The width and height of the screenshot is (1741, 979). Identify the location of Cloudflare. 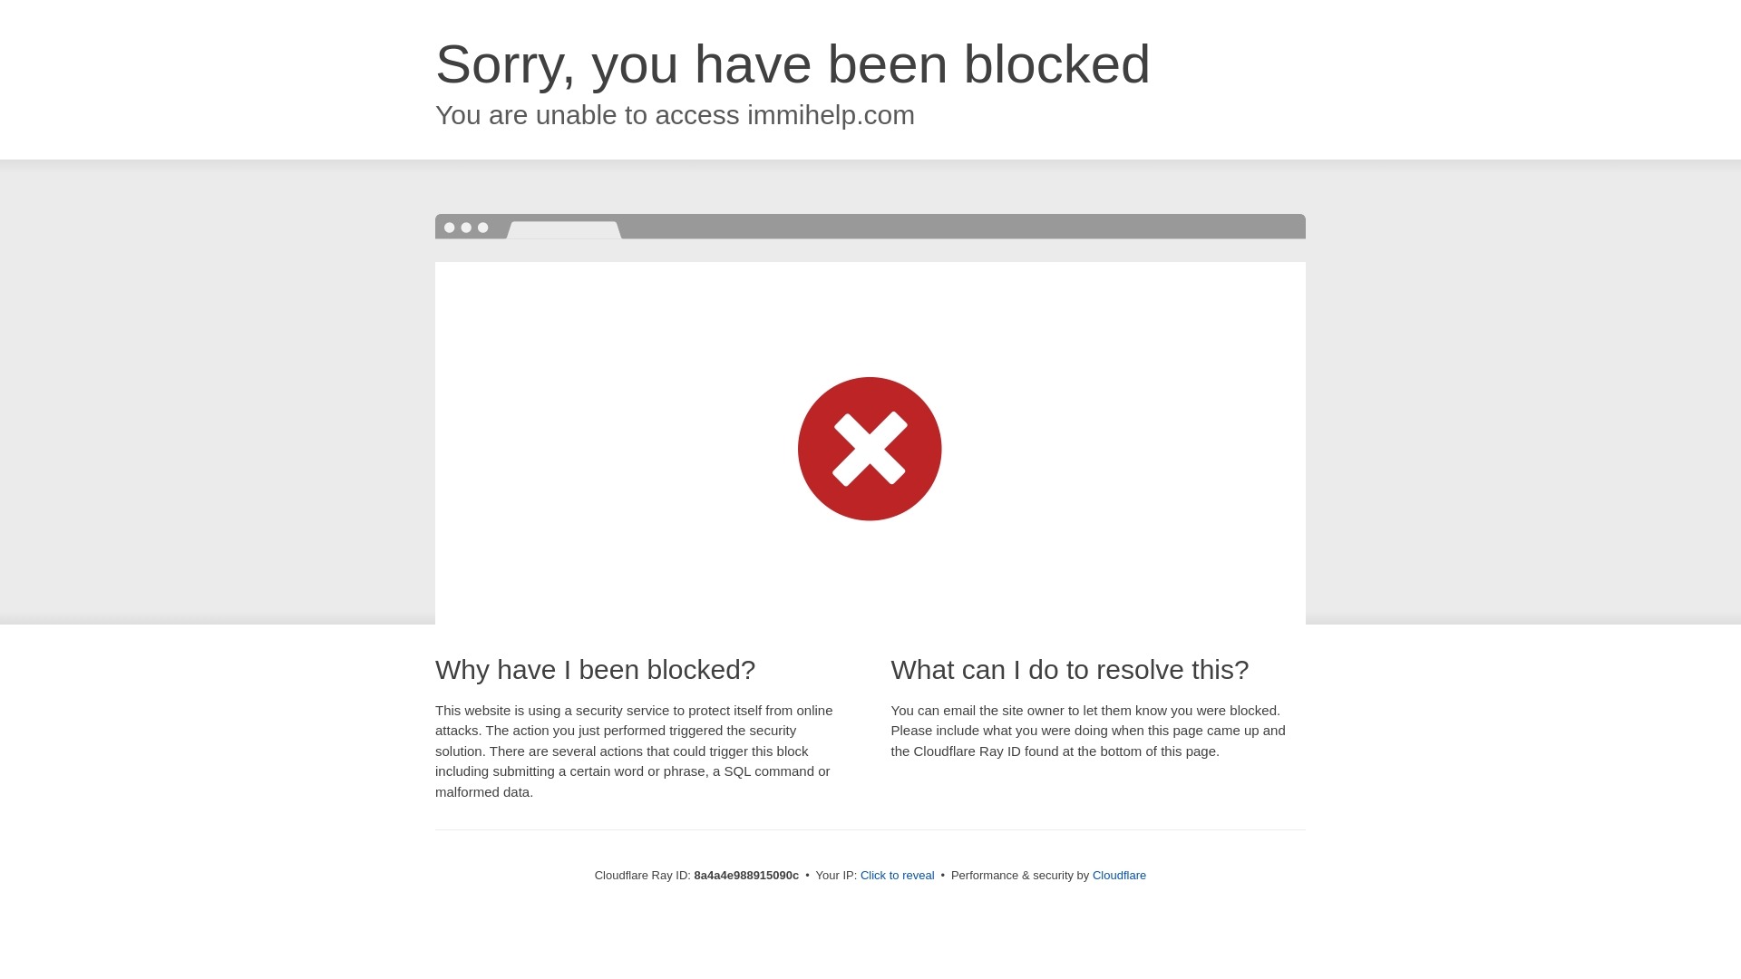
(1119, 875).